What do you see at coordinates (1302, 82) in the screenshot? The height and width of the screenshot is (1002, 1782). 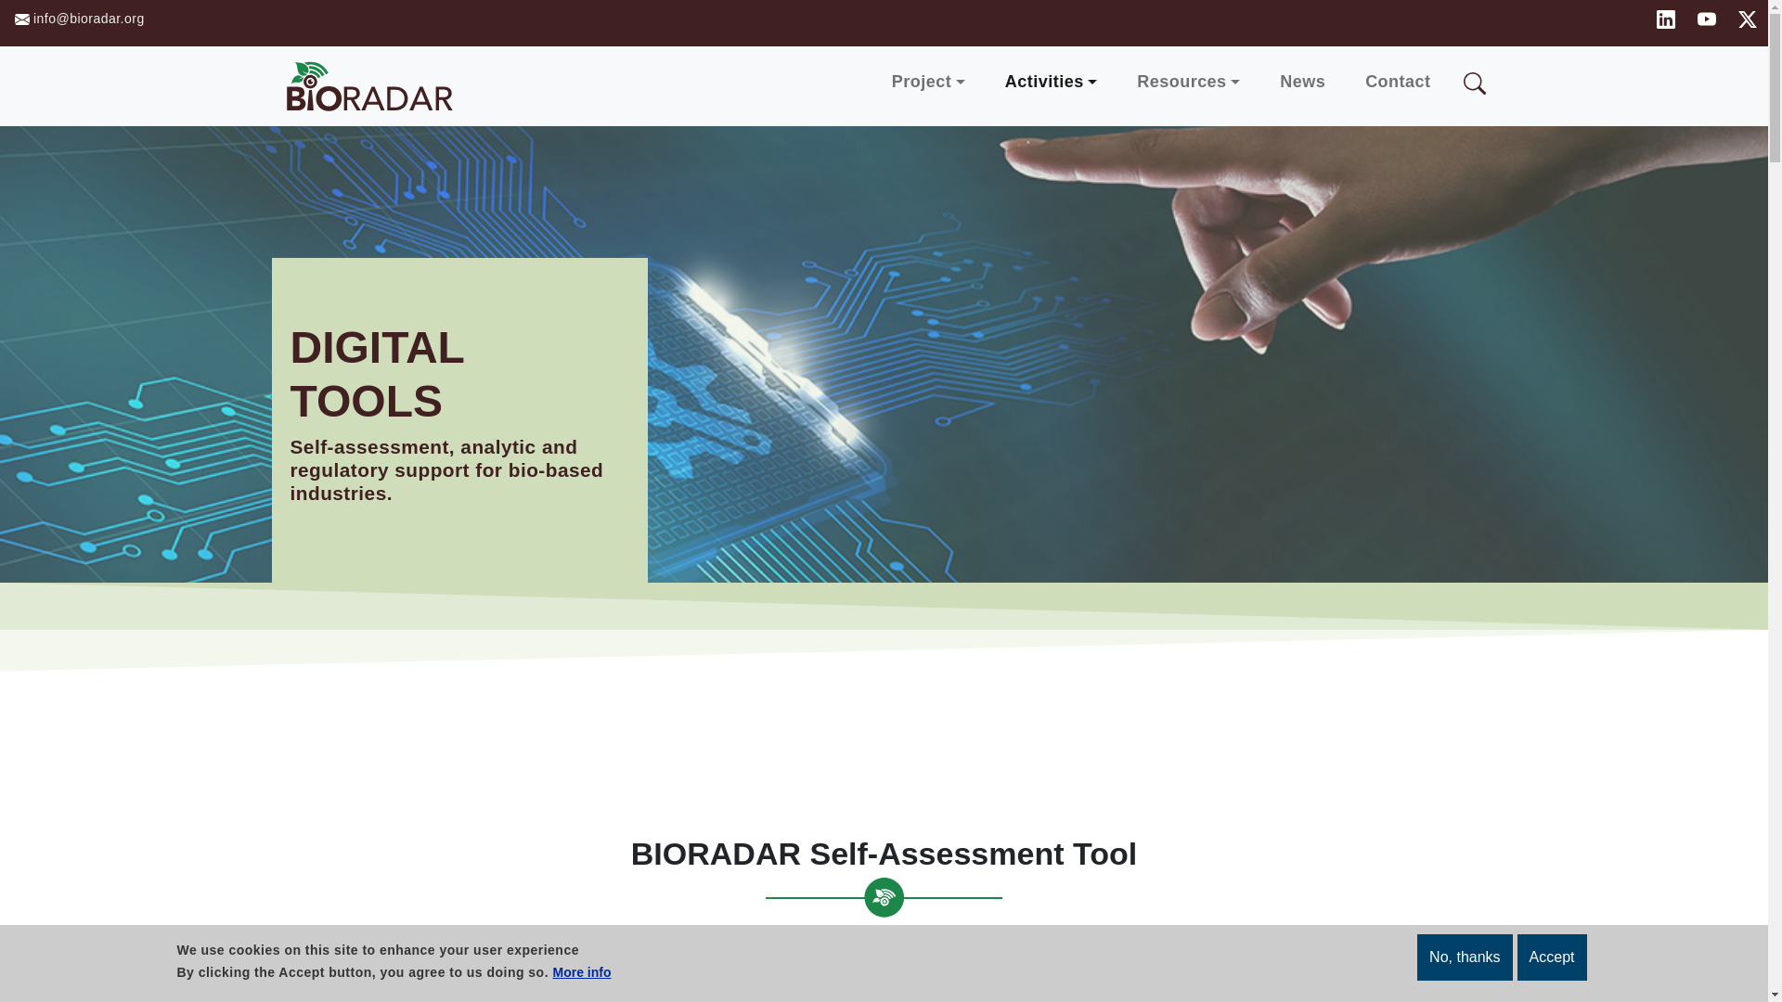 I see `News` at bounding box center [1302, 82].